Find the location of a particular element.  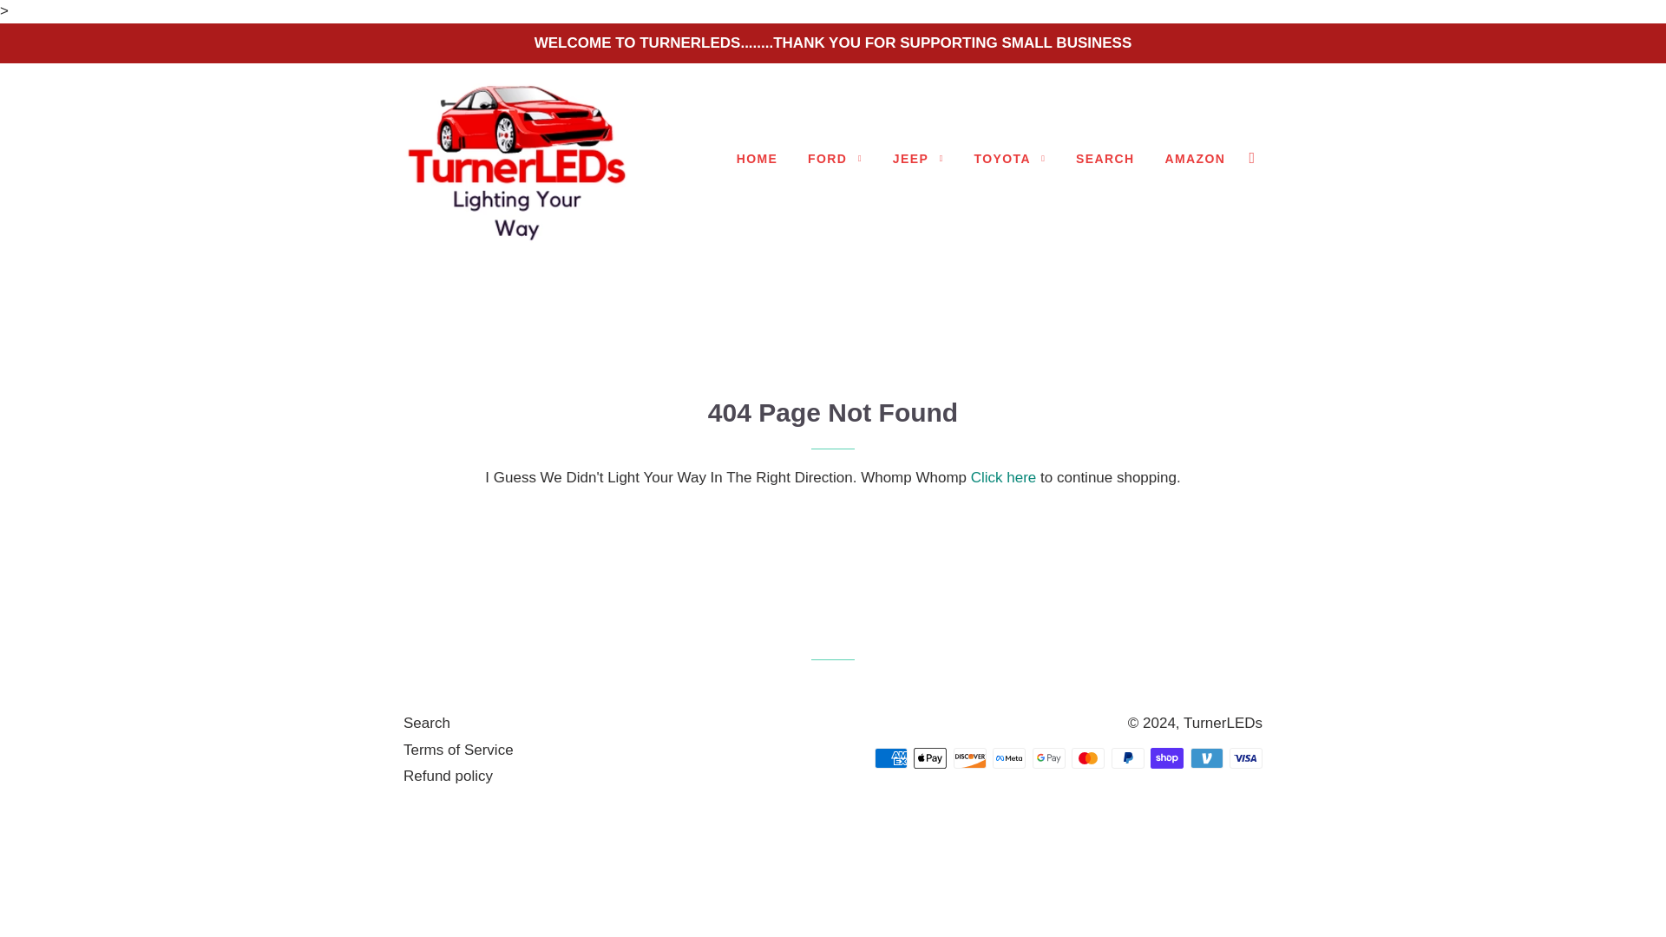

FORD is located at coordinates (835, 159).